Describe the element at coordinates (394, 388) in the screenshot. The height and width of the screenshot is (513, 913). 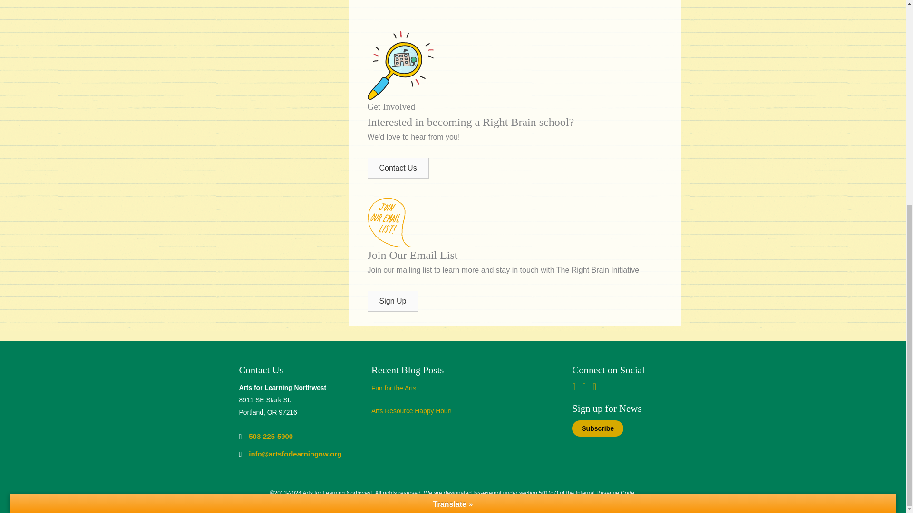
I see `Fun for the Arts` at that location.